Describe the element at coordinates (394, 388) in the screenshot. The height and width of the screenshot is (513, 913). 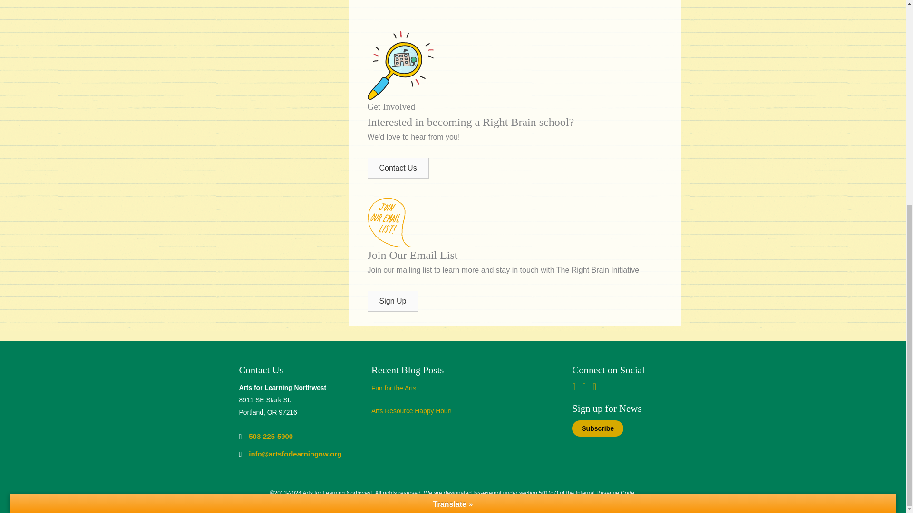
I see `Fun for the Arts` at that location.